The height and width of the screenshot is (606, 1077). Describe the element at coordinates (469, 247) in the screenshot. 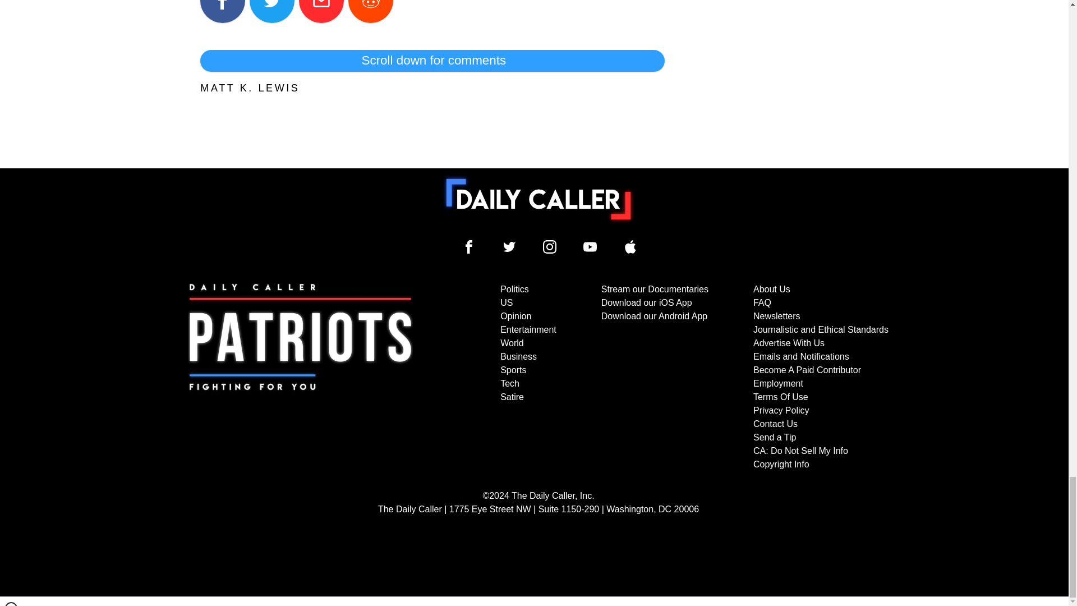

I see `Daily Caller Facebook` at that location.